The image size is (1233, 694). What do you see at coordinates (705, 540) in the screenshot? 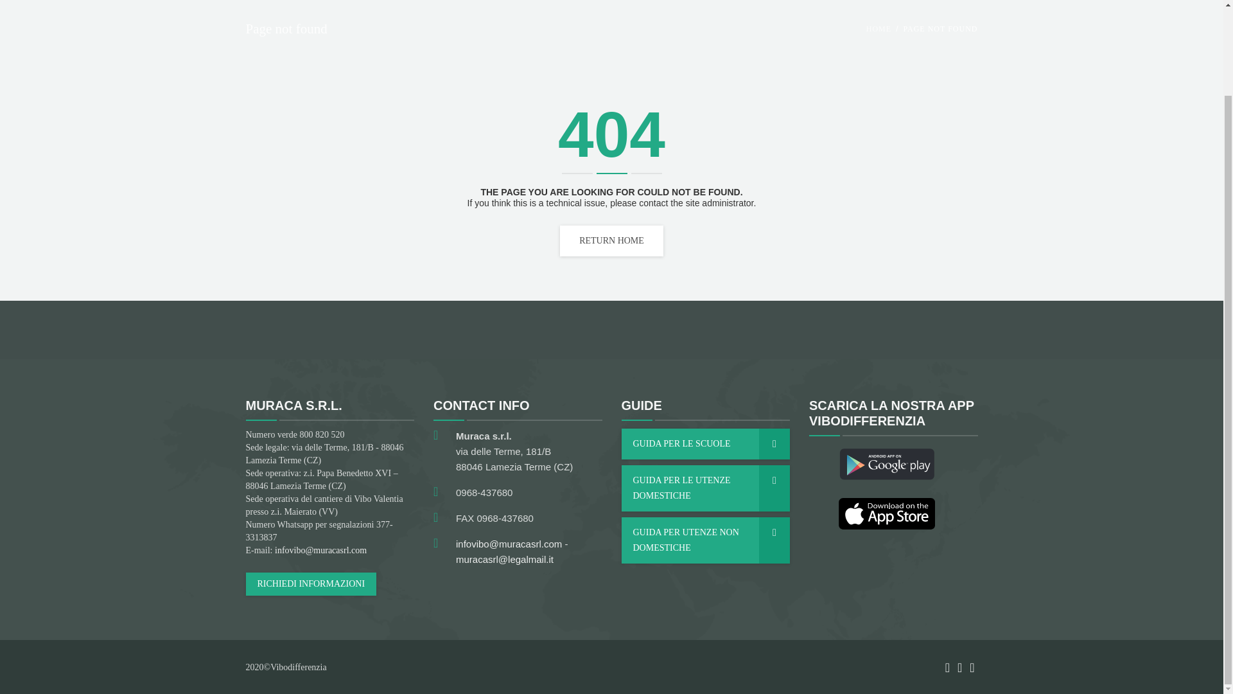
I see `GUIDA PER UTENZE NON DOMESTICHE` at bounding box center [705, 540].